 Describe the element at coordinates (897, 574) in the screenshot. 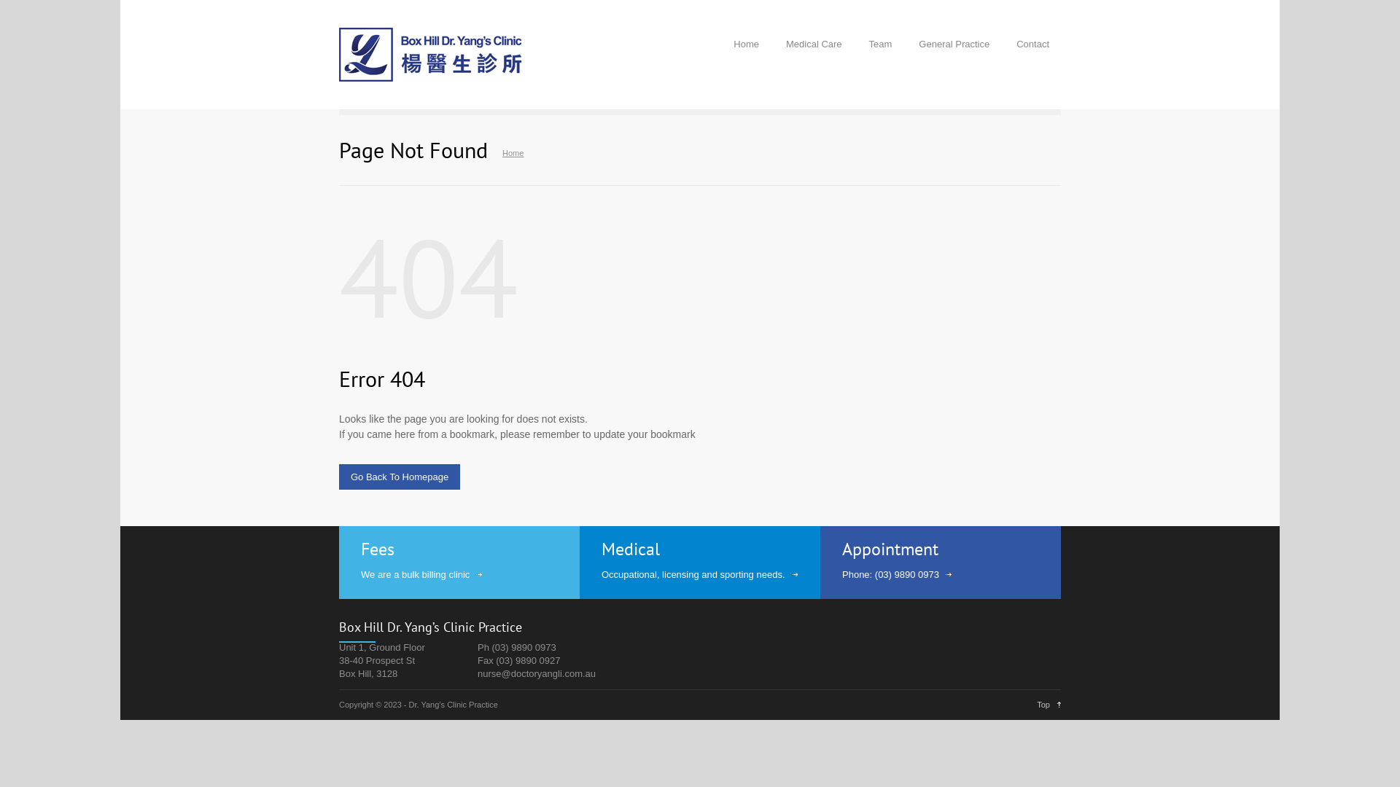

I see `Phone: (03) 9890 0973` at that location.